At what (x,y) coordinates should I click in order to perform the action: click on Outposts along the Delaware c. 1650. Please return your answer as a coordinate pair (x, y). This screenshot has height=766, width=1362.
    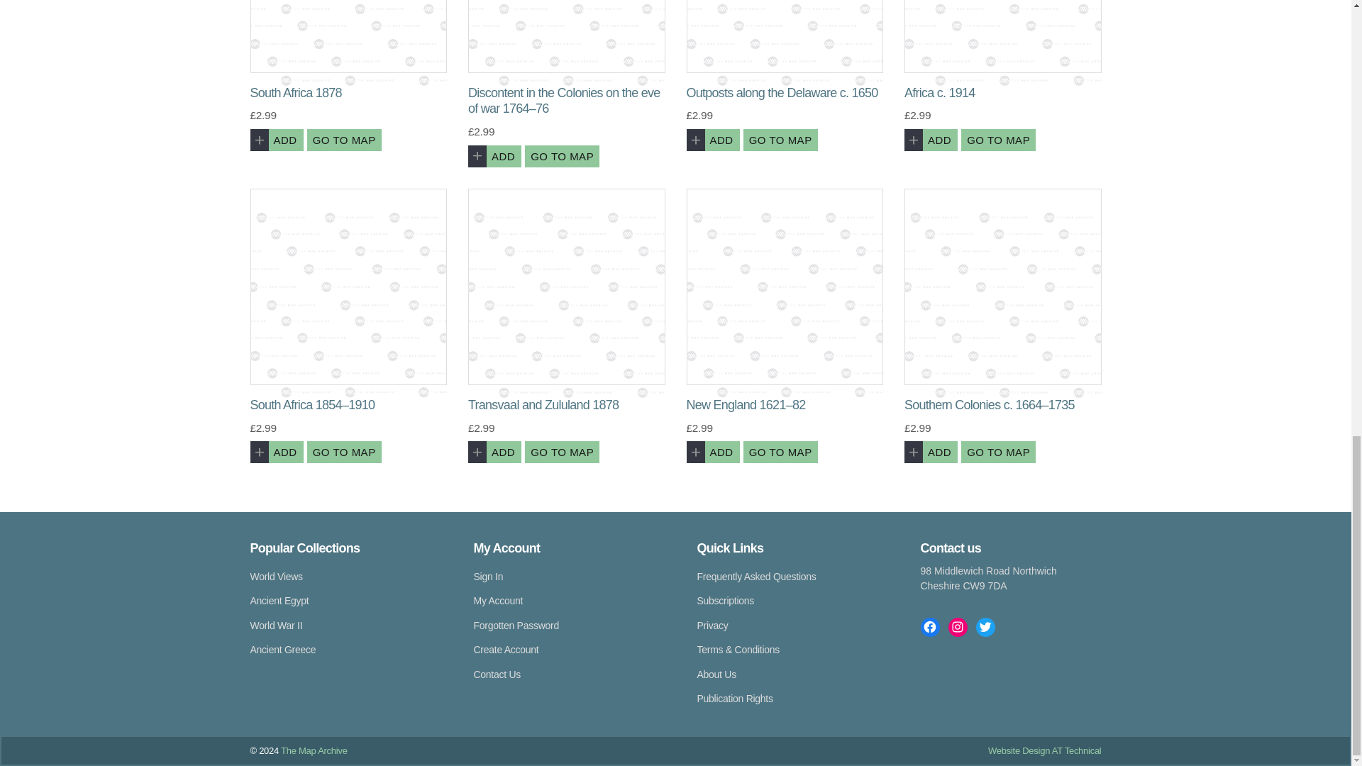
    Looking at the image, I should click on (785, 36).